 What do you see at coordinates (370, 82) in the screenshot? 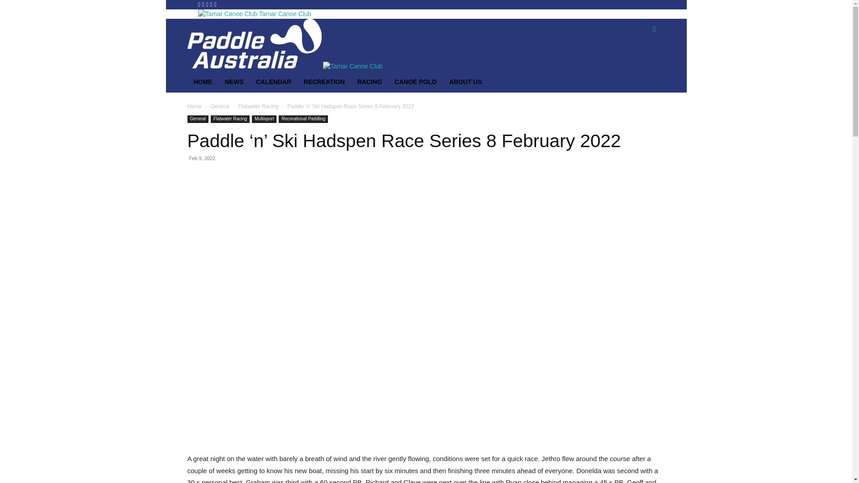
I see `RACING` at bounding box center [370, 82].